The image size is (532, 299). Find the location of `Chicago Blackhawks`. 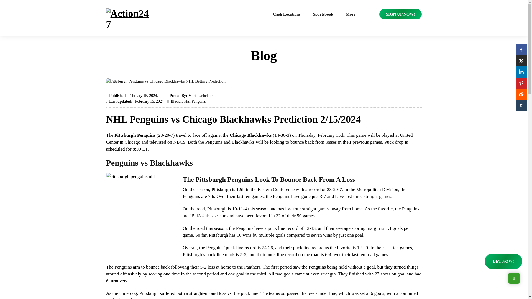

Chicago Blackhawks is located at coordinates (251, 135).